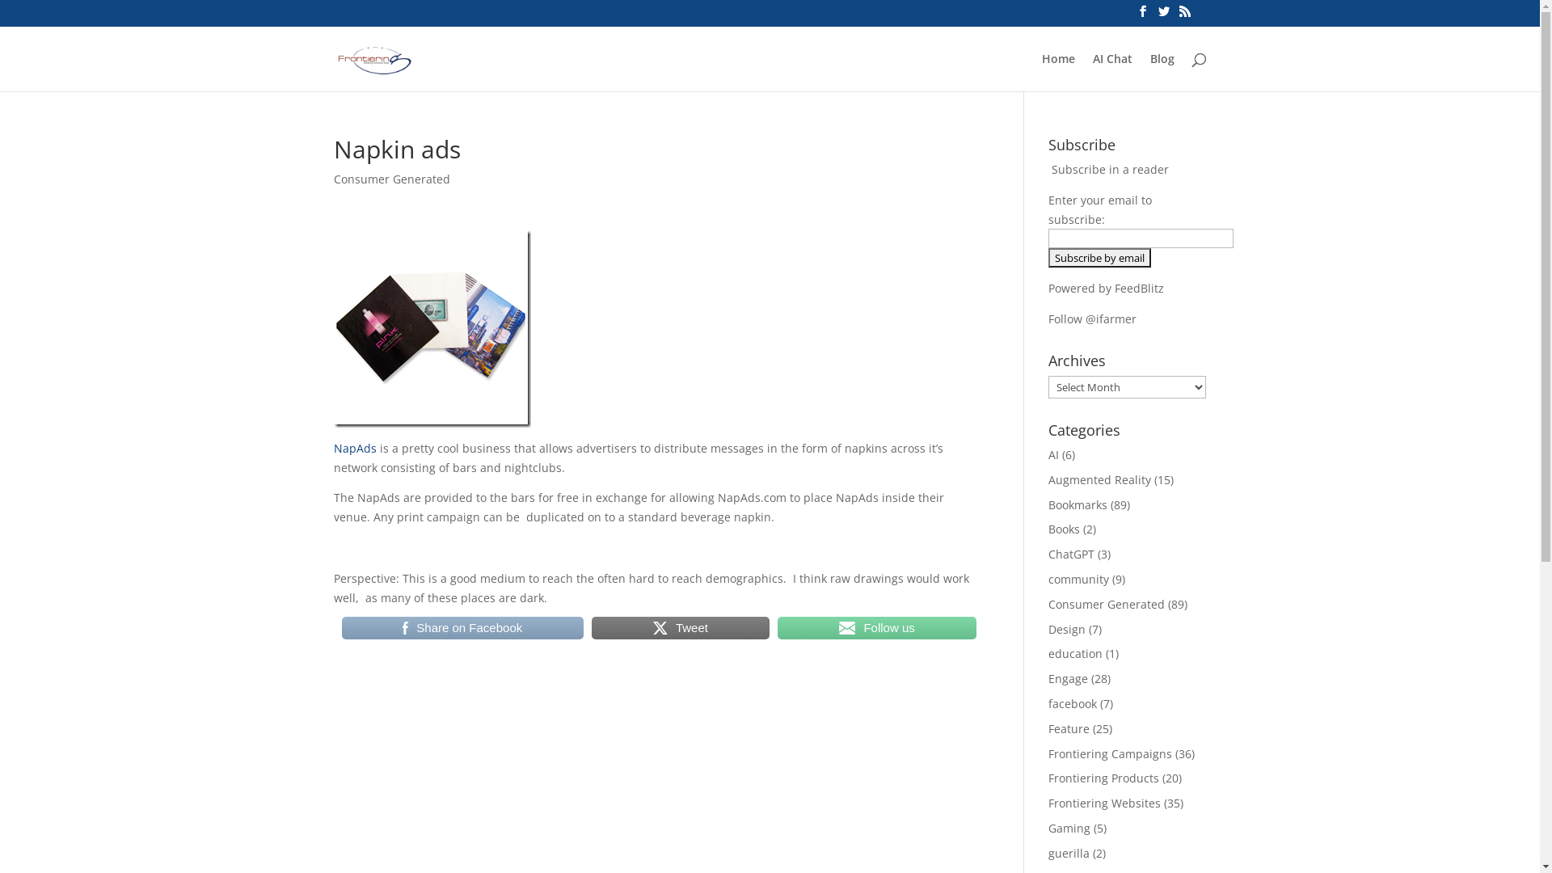 The height and width of the screenshot is (873, 1552). What do you see at coordinates (1072, 555) in the screenshot?
I see `ChatGPT` at bounding box center [1072, 555].